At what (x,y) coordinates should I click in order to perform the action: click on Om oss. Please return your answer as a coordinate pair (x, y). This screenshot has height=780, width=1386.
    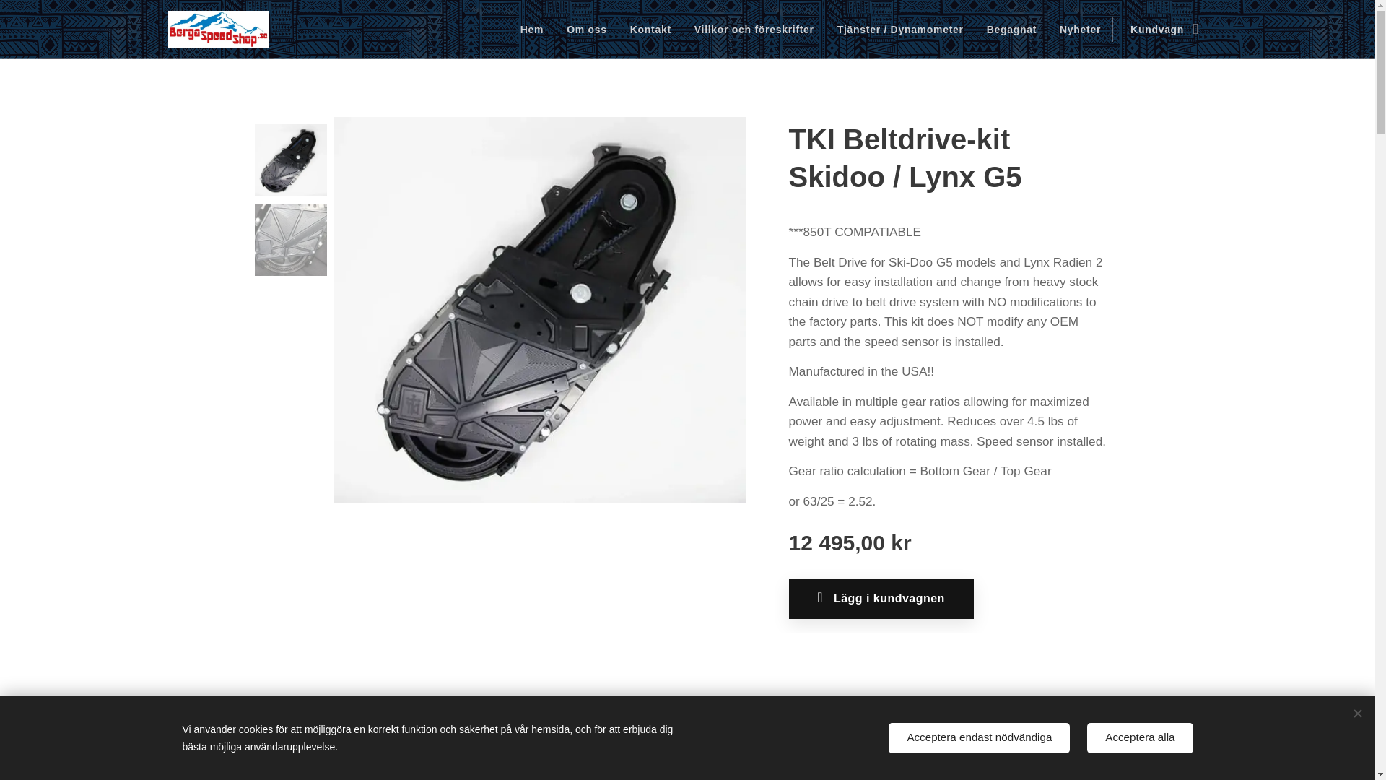
    Looking at the image, I should click on (586, 29).